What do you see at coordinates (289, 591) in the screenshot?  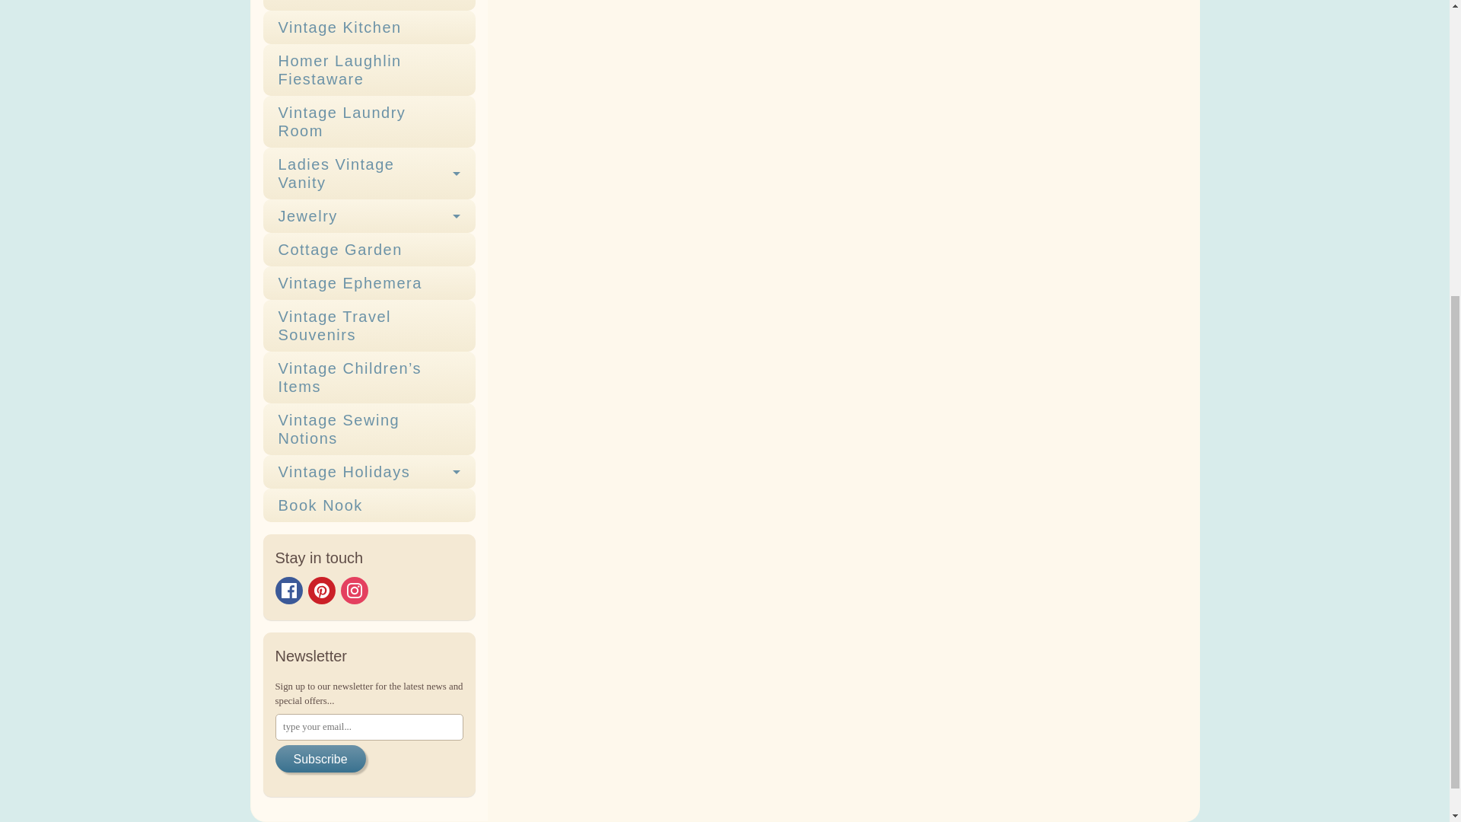 I see `Facebook` at bounding box center [289, 591].